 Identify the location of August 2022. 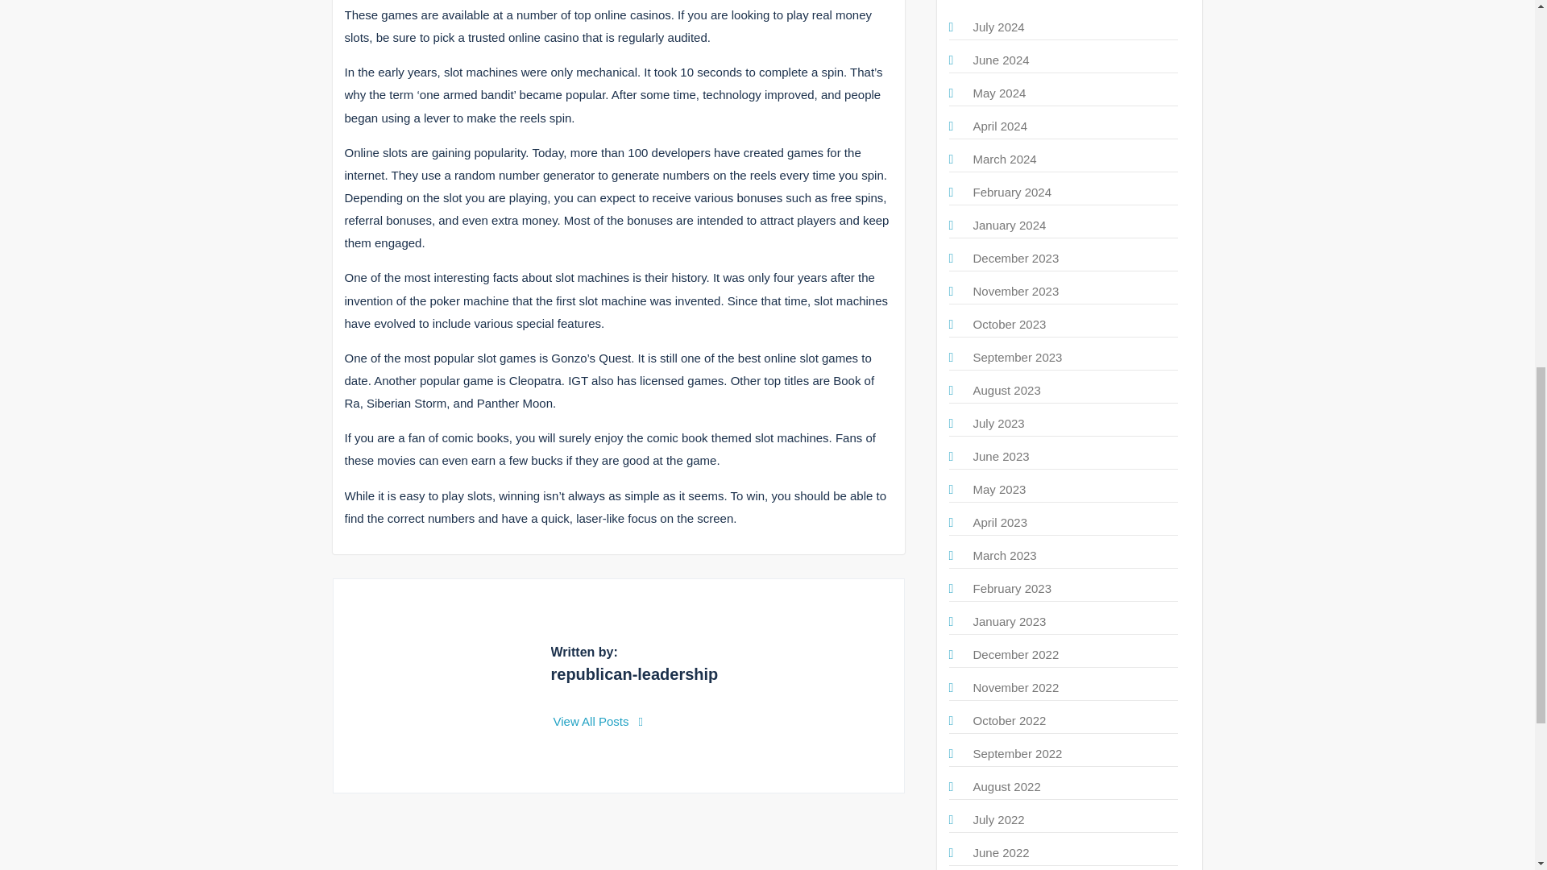
(1007, 786).